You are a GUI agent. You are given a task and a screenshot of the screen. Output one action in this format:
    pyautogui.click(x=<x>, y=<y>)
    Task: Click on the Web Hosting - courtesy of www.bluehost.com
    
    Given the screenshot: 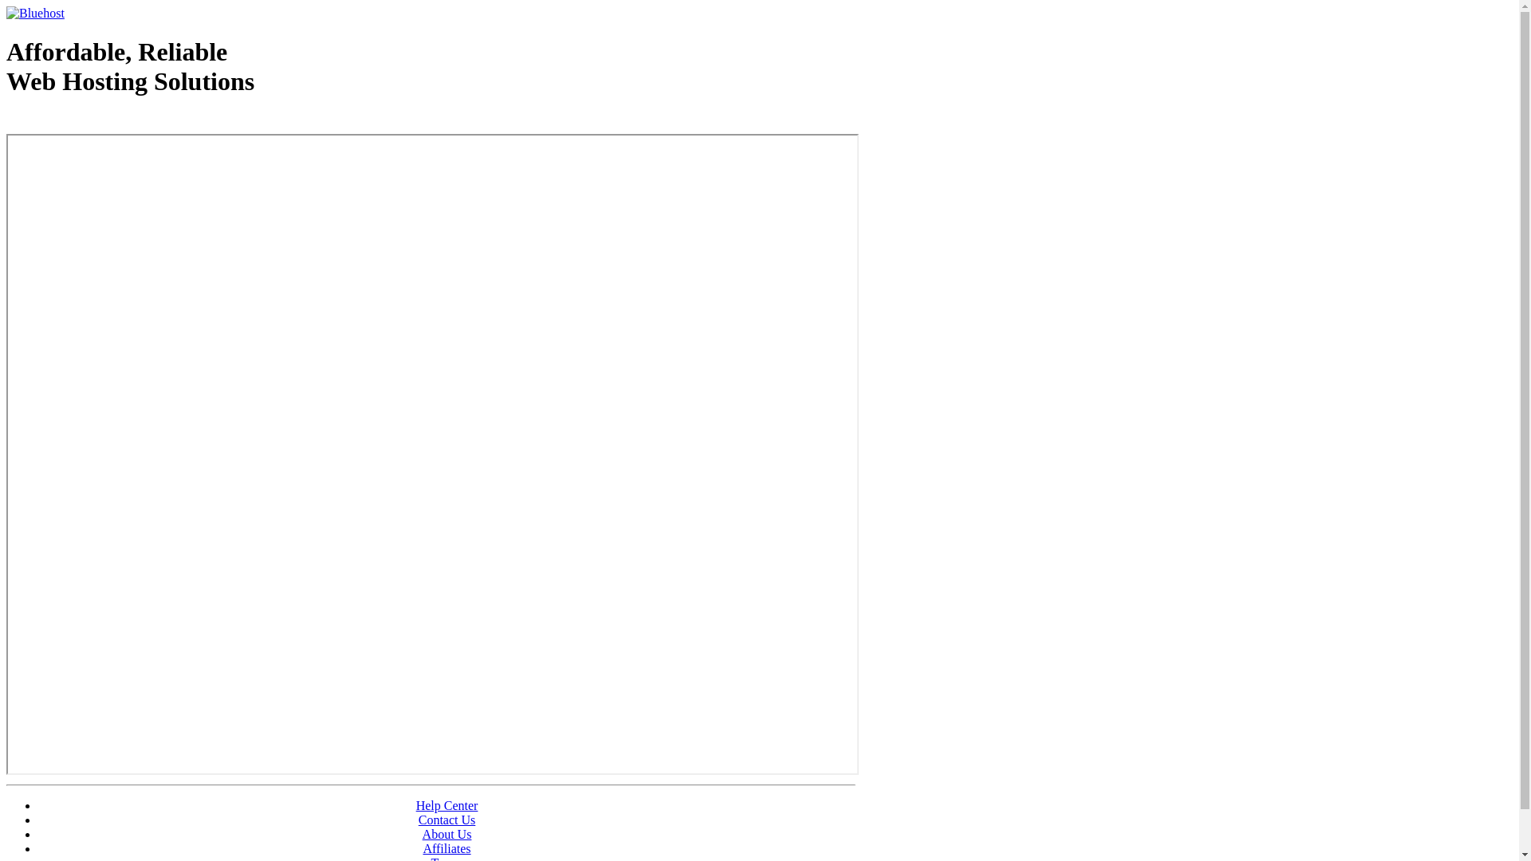 What is the action you would take?
    pyautogui.click(x=99, y=122)
    